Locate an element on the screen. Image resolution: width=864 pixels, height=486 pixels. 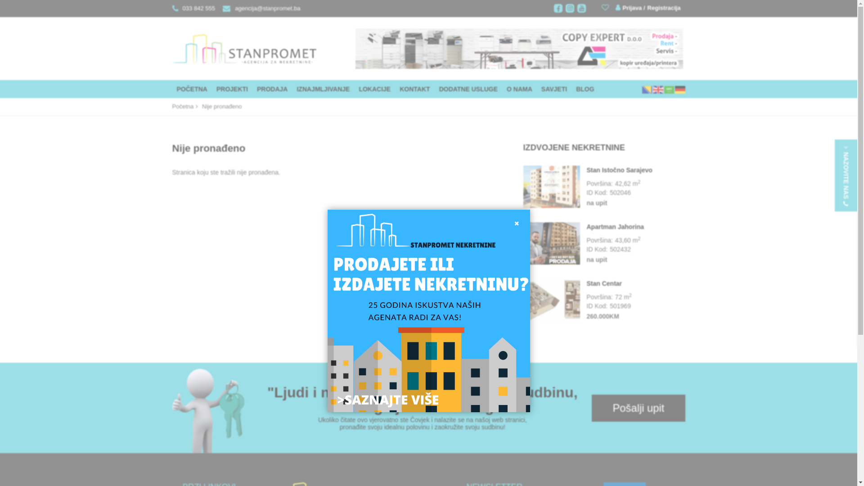
Prijava is located at coordinates (629, 8).